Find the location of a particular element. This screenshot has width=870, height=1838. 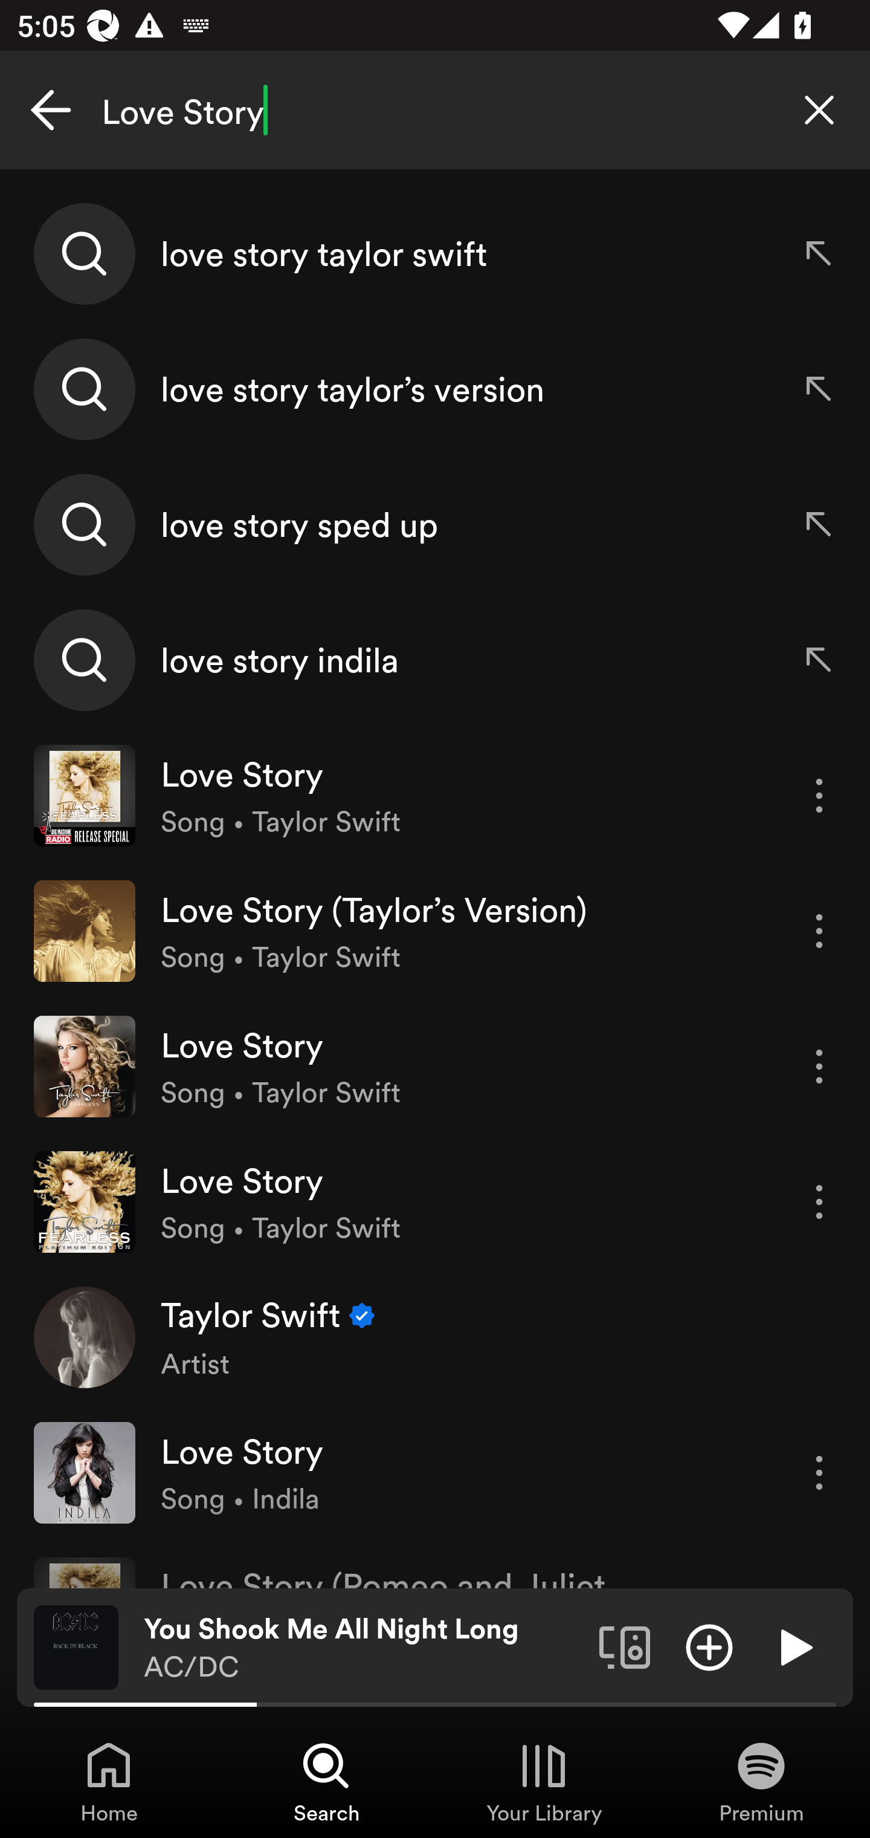

The cover art of the currently playing track is located at coordinates (76, 1646).